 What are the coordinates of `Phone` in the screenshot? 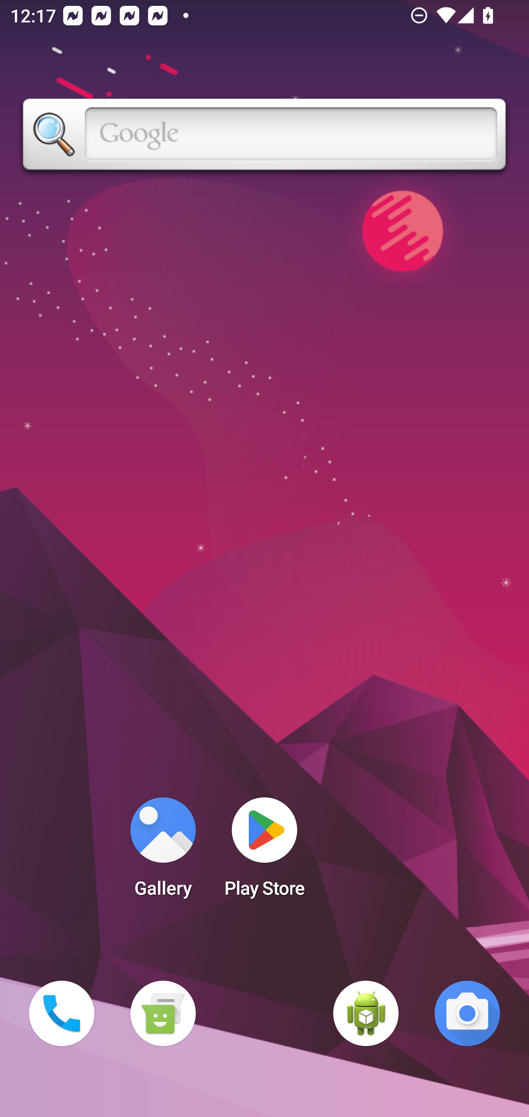 It's located at (62, 1013).